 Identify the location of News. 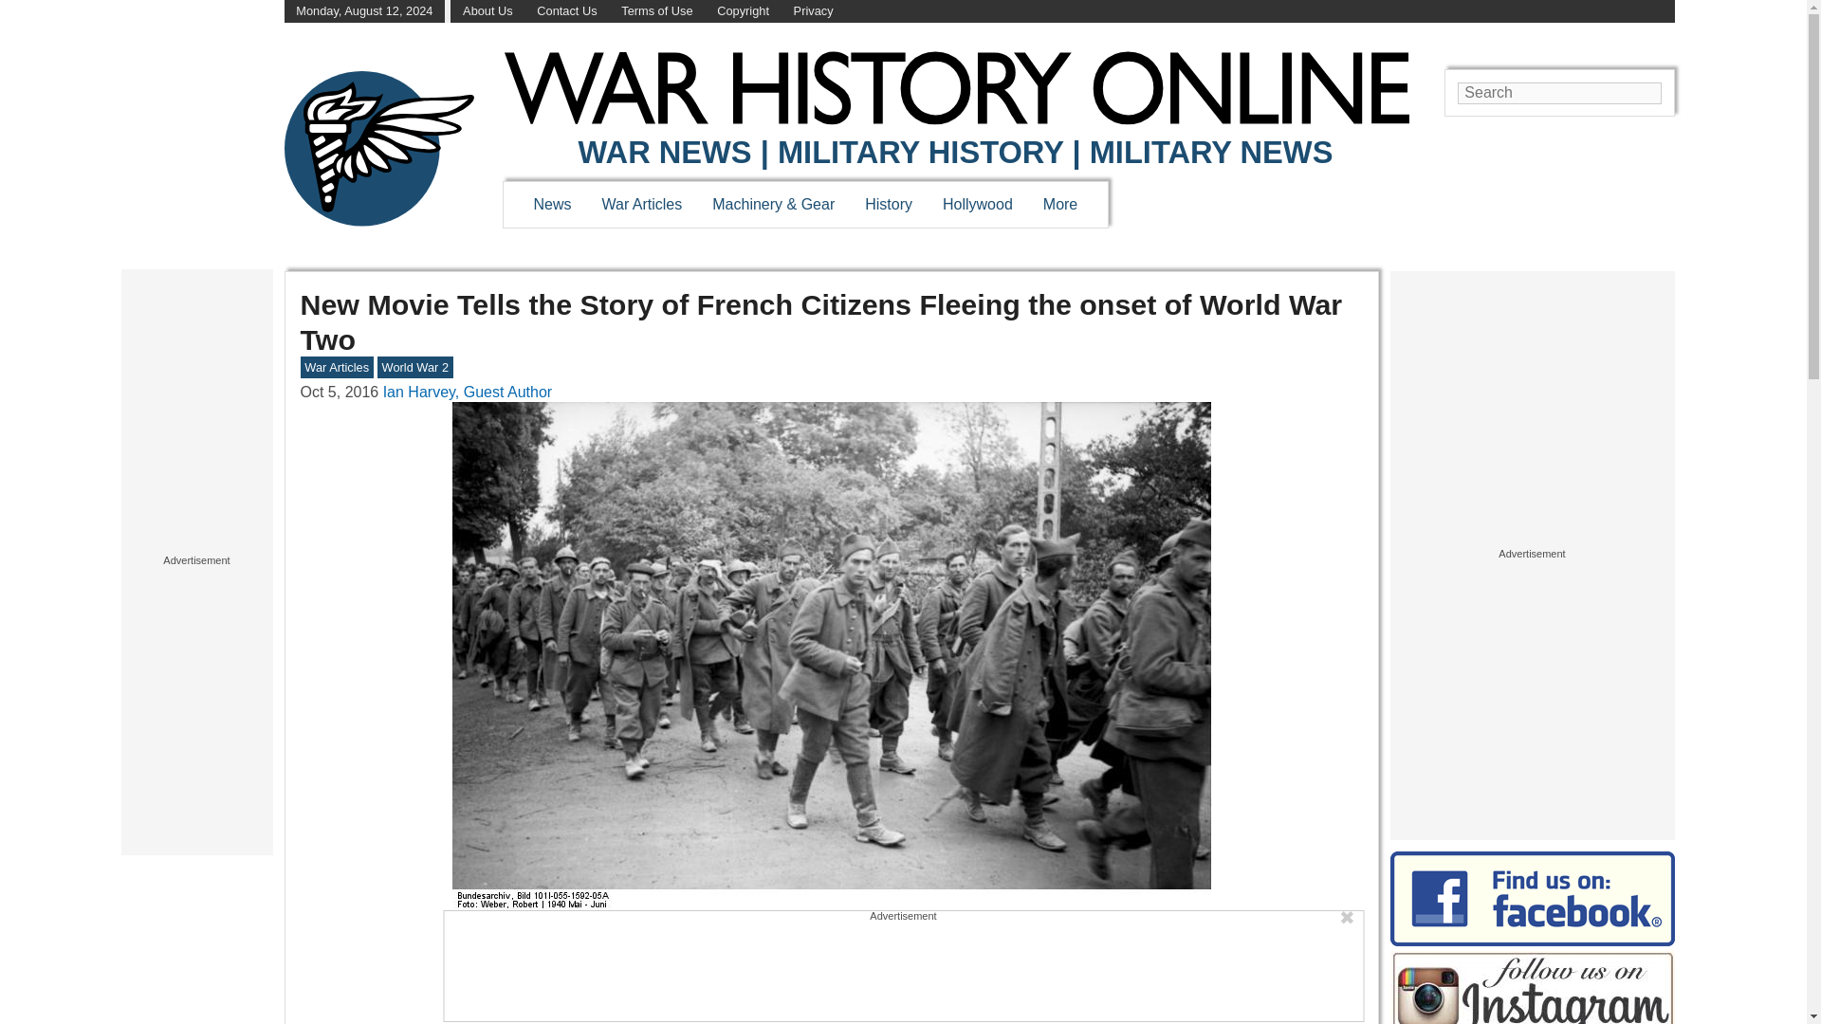
(552, 204).